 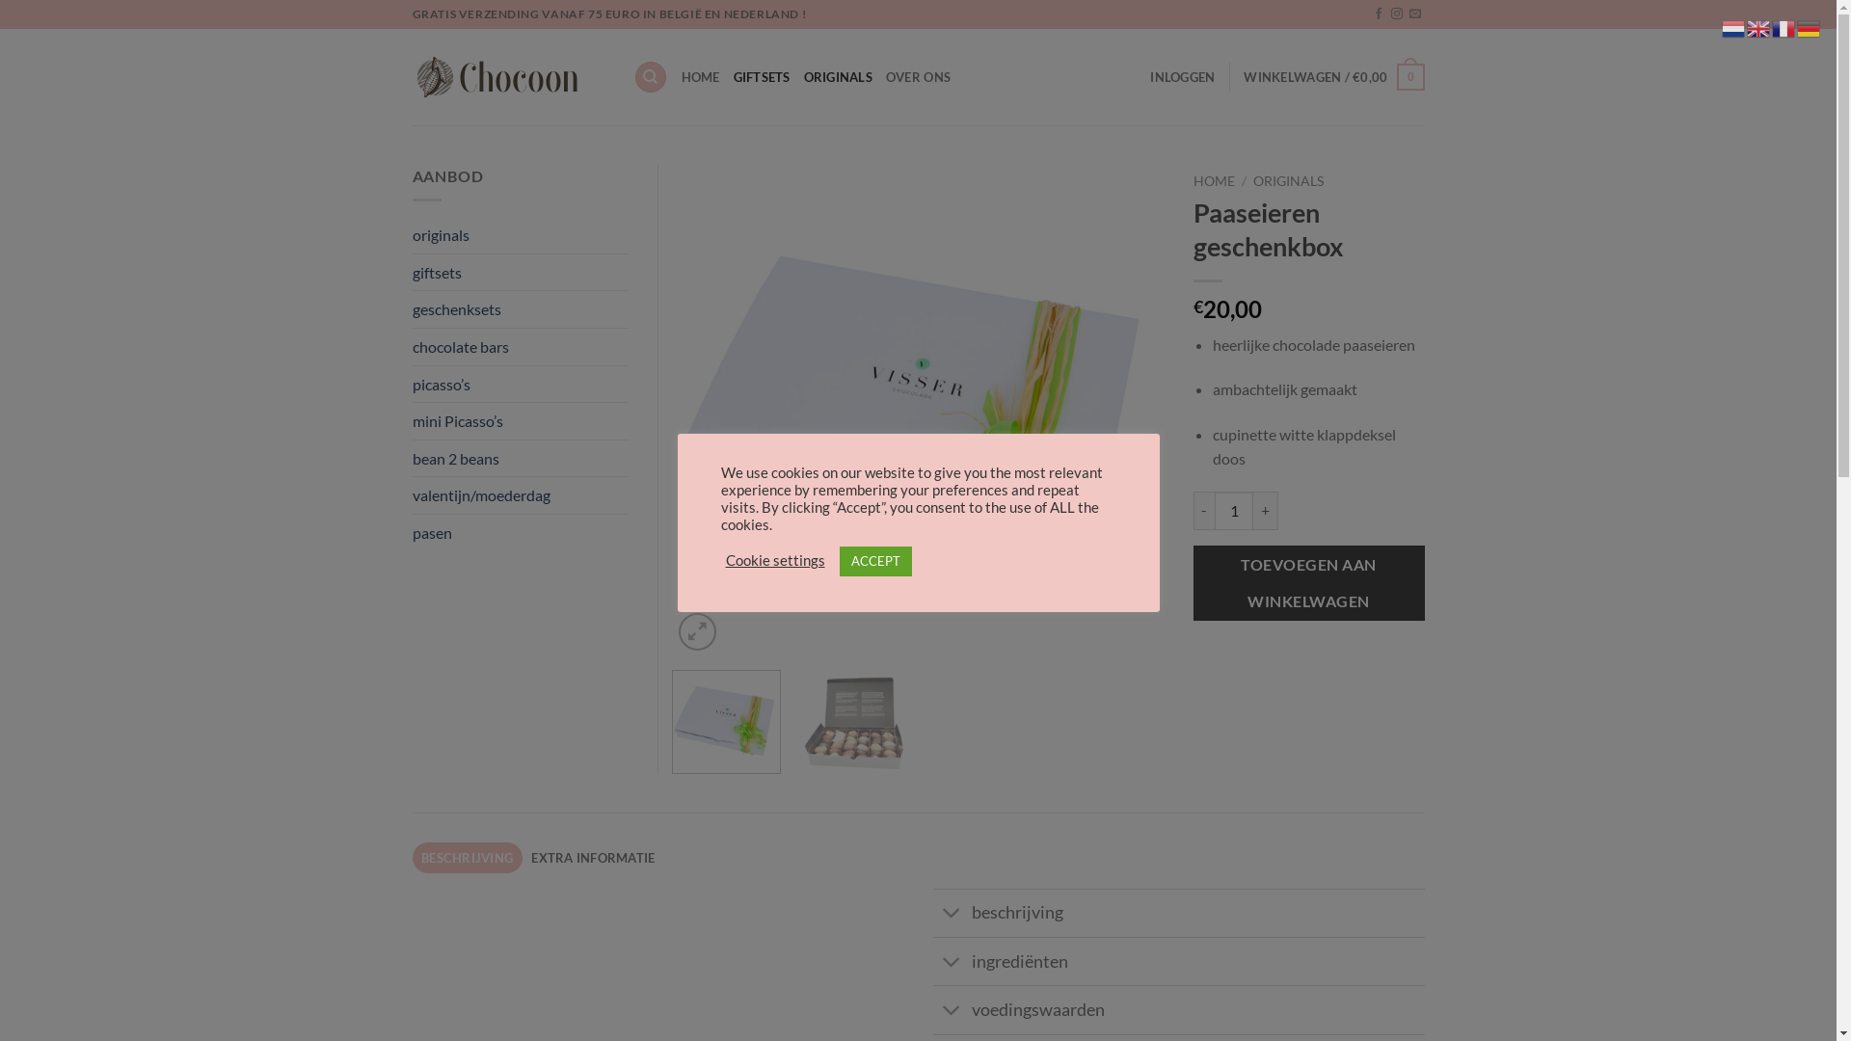 What do you see at coordinates (918, 77) in the screenshot?
I see `OVER ONS` at bounding box center [918, 77].